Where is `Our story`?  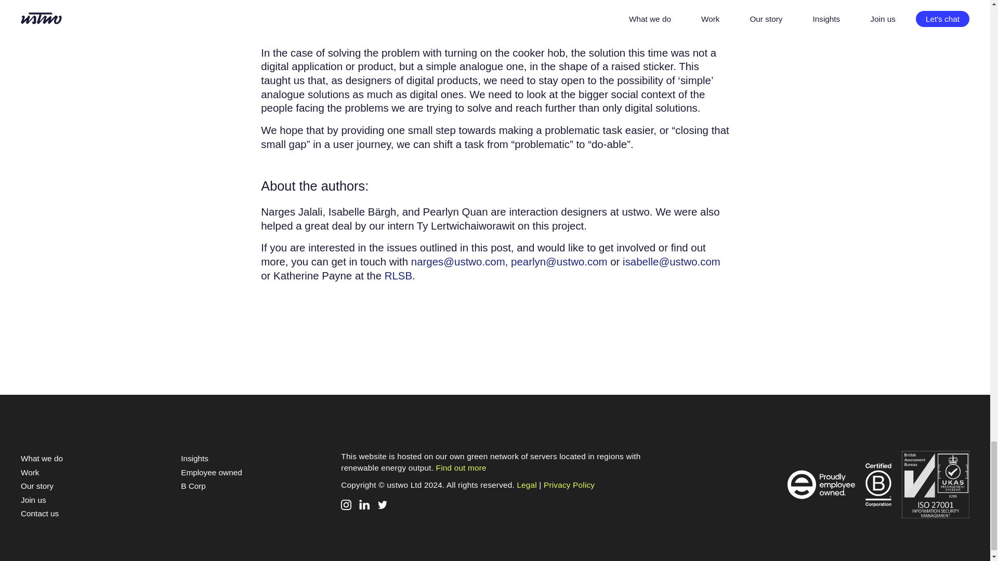 Our story is located at coordinates (37, 485).